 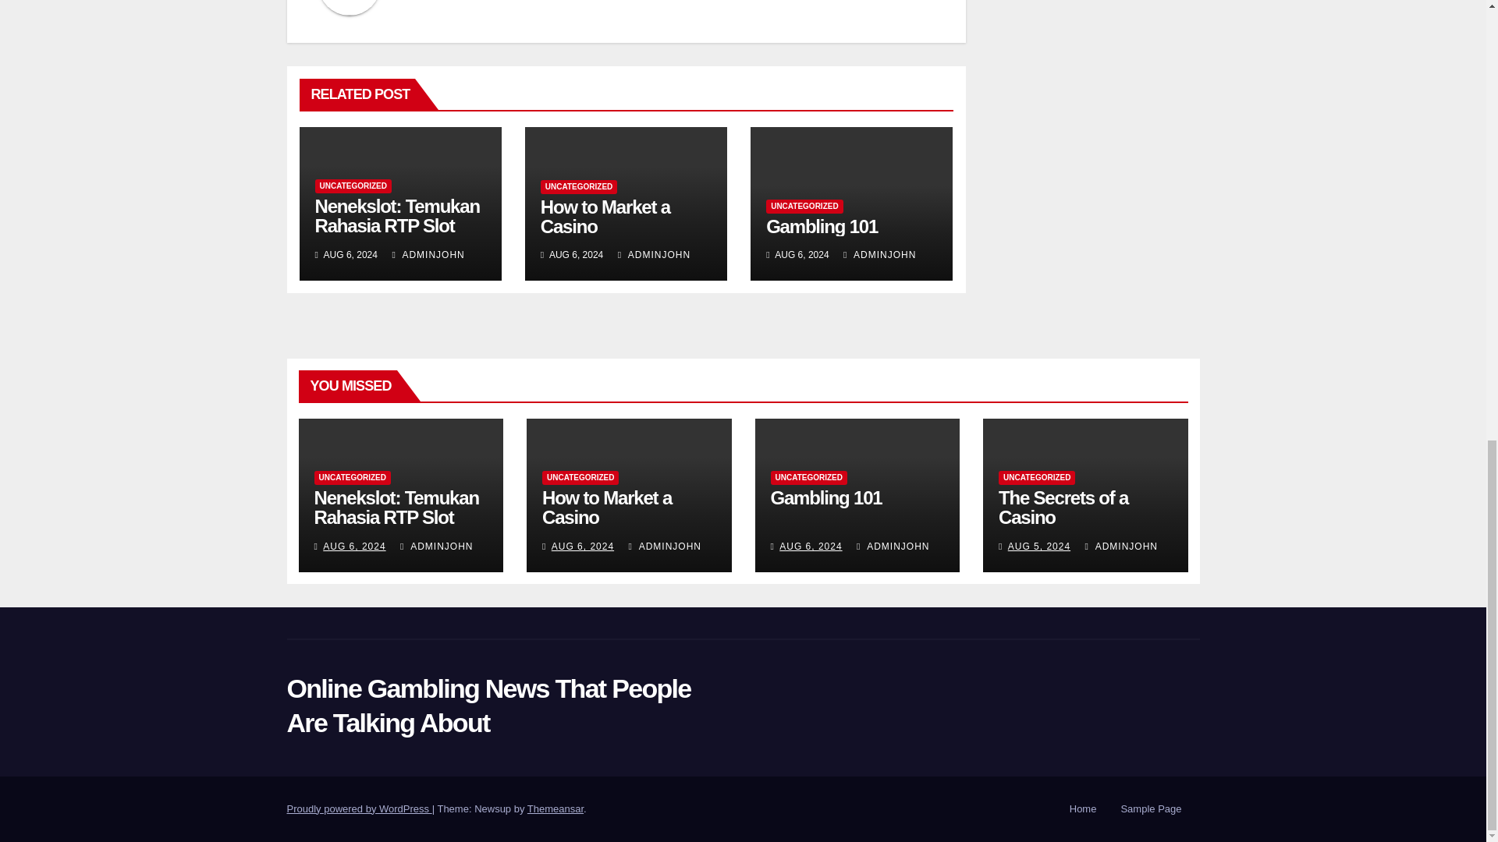 What do you see at coordinates (605, 216) in the screenshot?
I see `How to Market a Casino` at bounding box center [605, 216].